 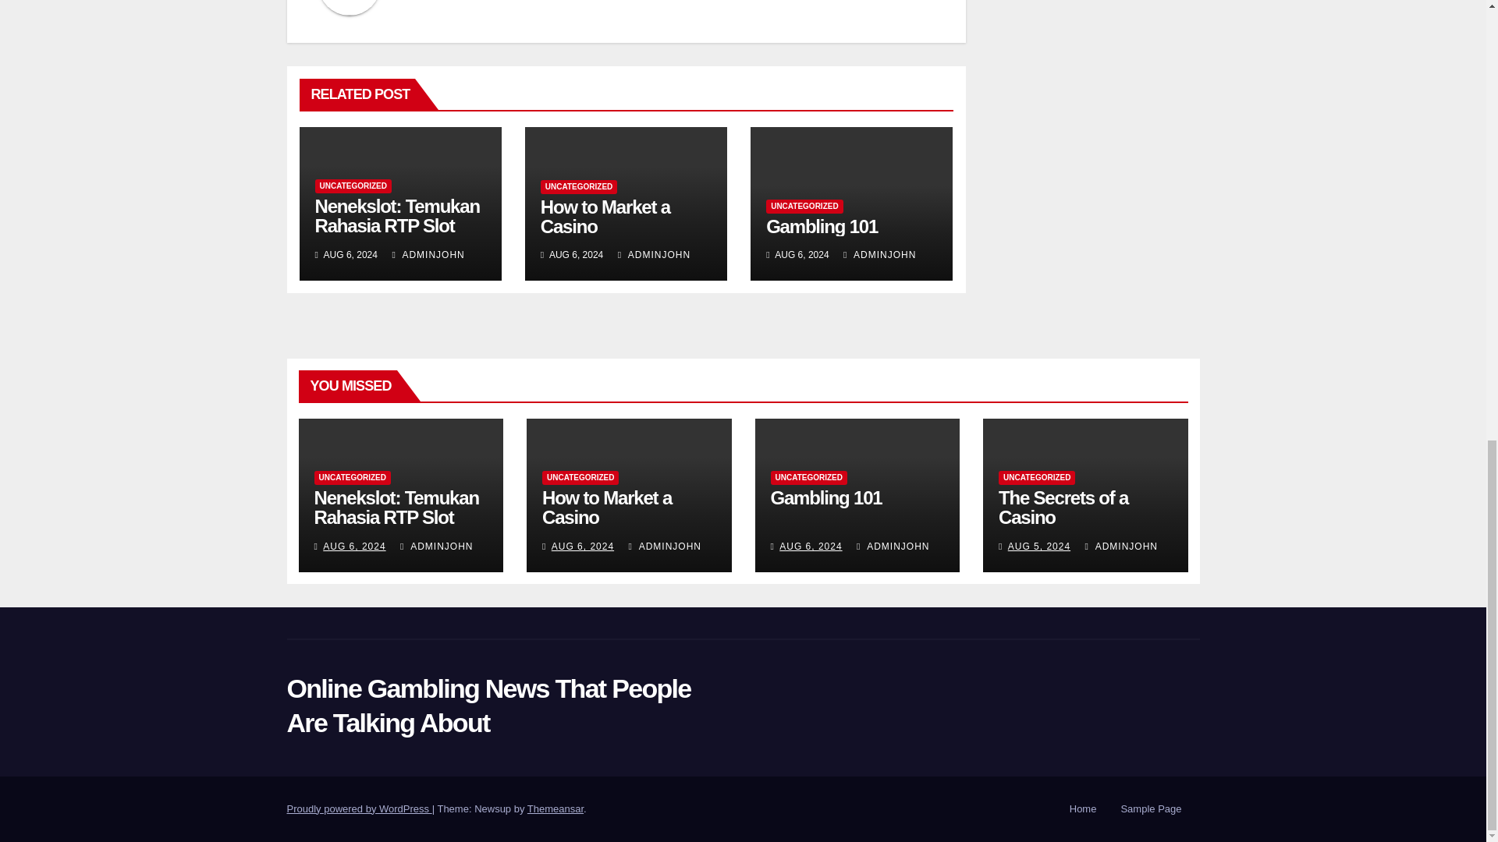 What do you see at coordinates (605, 216) in the screenshot?
I see `How to Market a Casino` at bounding box center [605, 216].